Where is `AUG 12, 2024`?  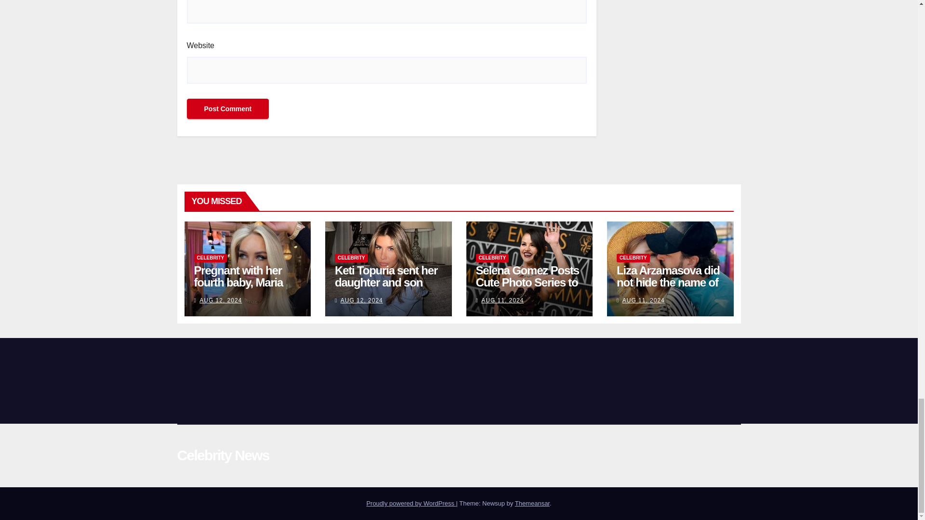 AUG 12, 2024 is located at coordinates (221, 300).